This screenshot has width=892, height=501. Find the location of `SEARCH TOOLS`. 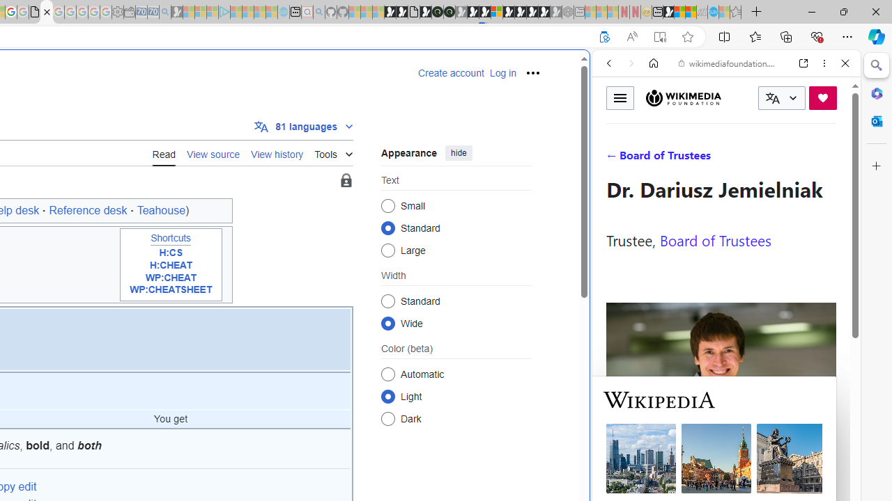

SEARCH TOOLS is located at coordinates (762, 159).